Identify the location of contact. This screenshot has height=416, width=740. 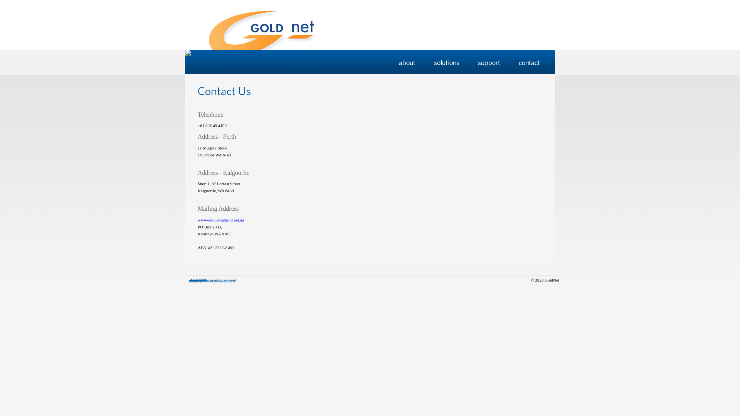
(195, 280).